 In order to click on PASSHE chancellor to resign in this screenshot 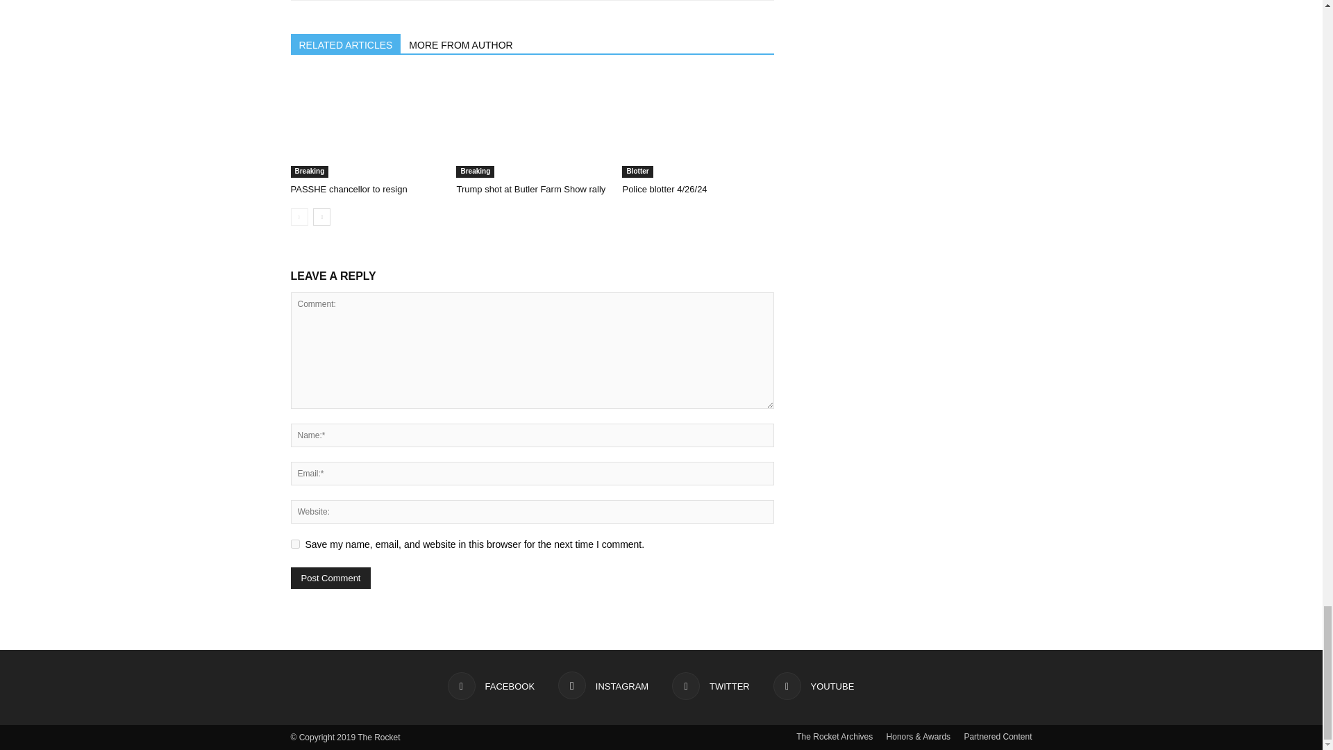, I will do `click(349, 189)`.